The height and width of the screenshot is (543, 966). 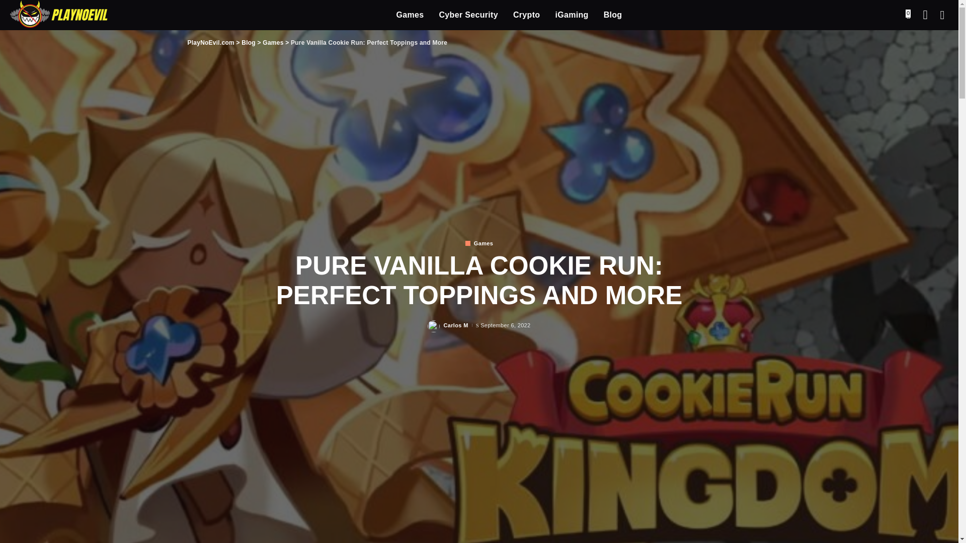 I want to click on Crypto, so click(x=526, y=15).